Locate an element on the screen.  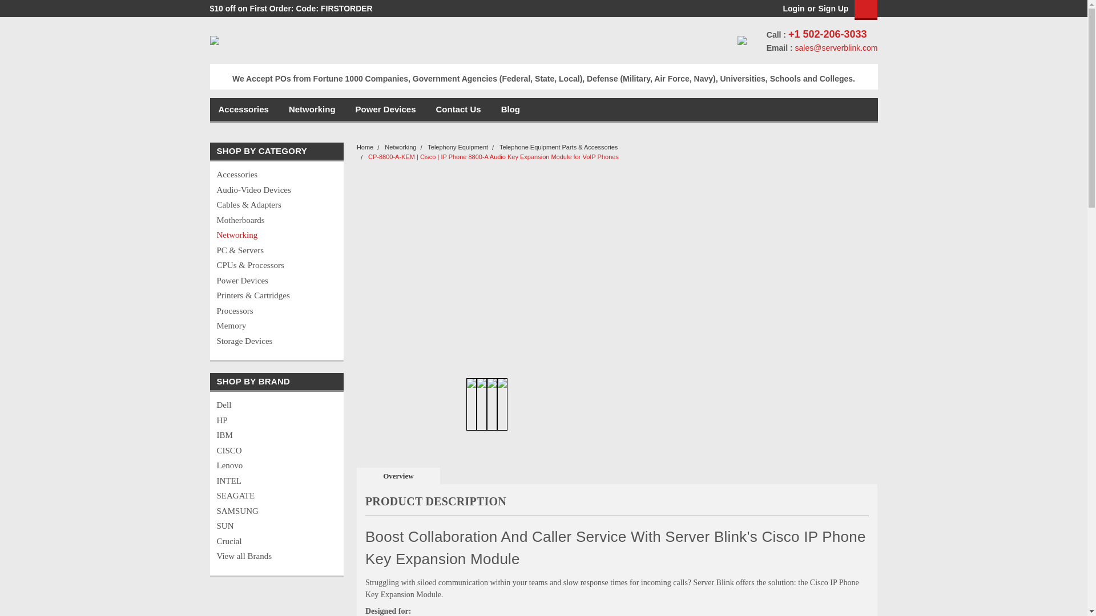
Contact Us is located at coordinates (468, 109).